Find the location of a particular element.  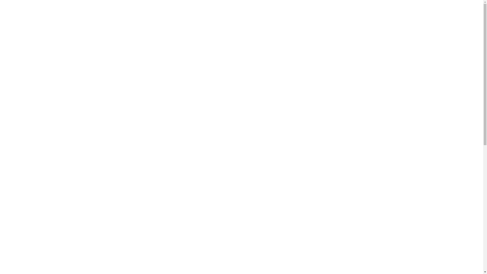

Ontdek onze ambitie is located at coordinates (185, 201).